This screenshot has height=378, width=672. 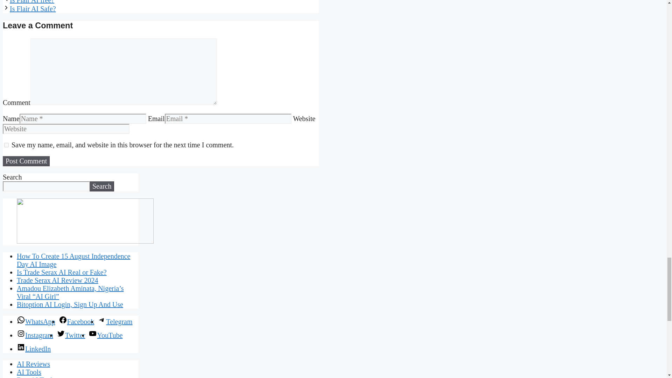 What do you see at coordinates (105, 335) in the screenshot?
I see `YouTube` at bounding box center [105, 335].